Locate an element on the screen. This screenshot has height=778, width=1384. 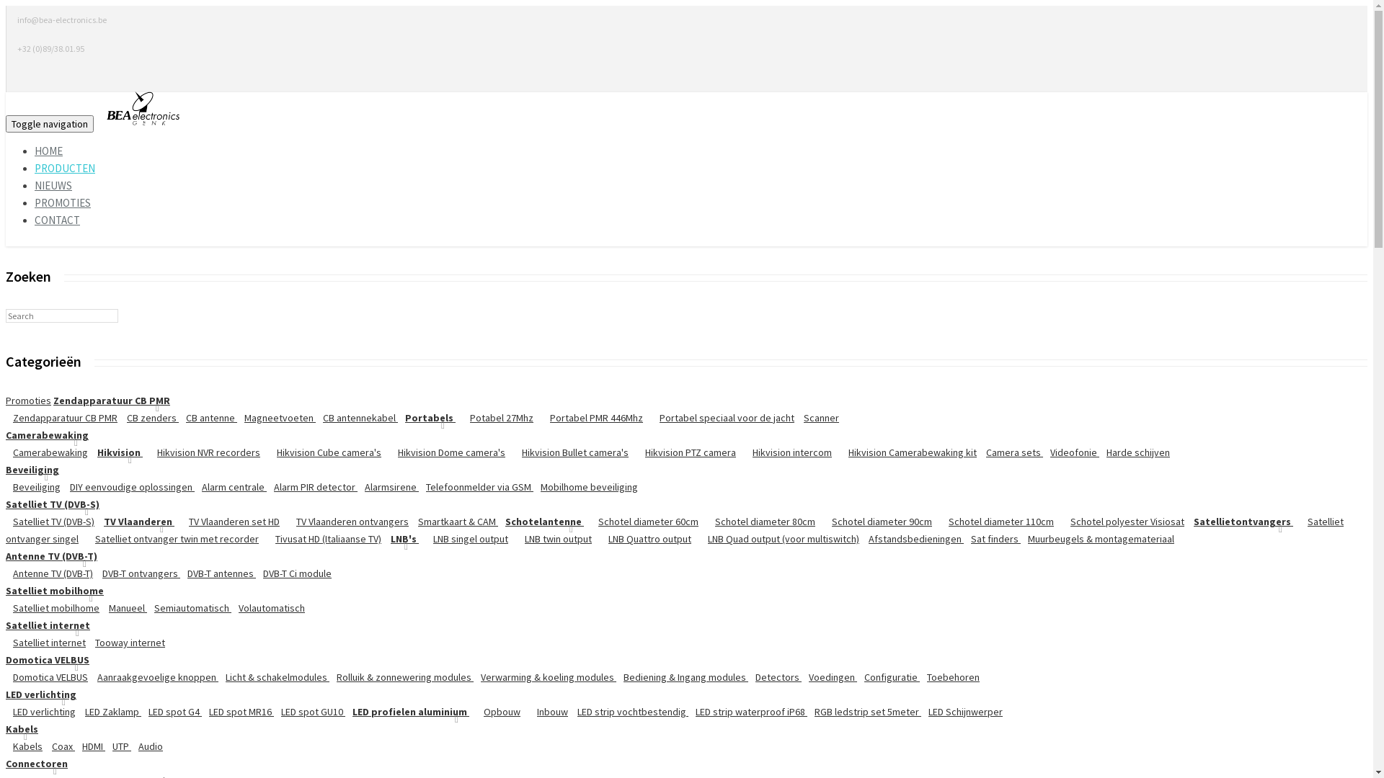
Audio is located at coordinates (147, 746).